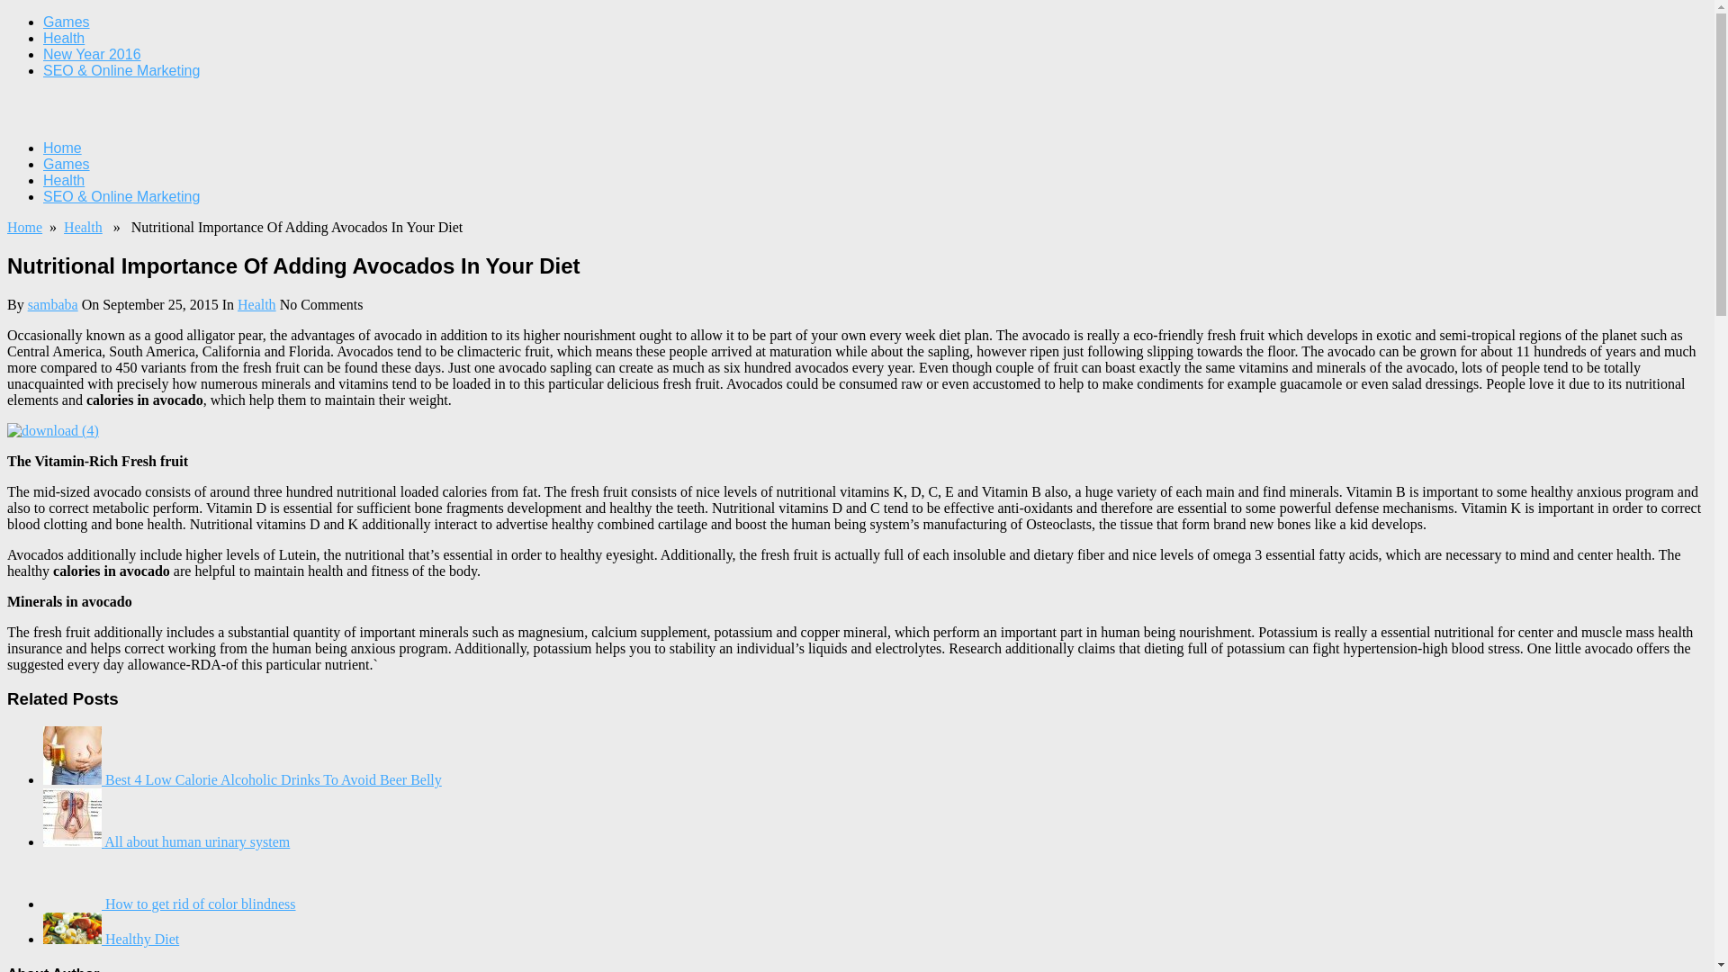  What do you see at coordinates (62, 148) in the screenshot?
I see `Home` at bounding box center [62, 148].